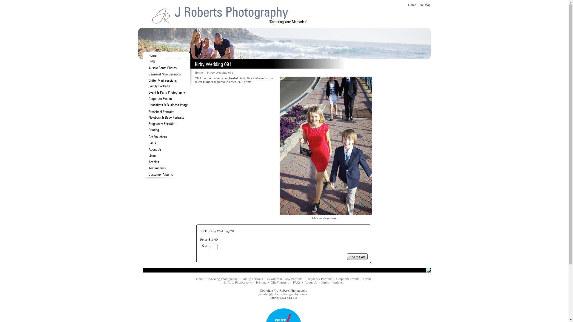 This screenshot has height=322, width=573. What do you see at coordinates (223, 279) in the screenshot?
I see `Wedding Photography` at bounding box center [223, 279].